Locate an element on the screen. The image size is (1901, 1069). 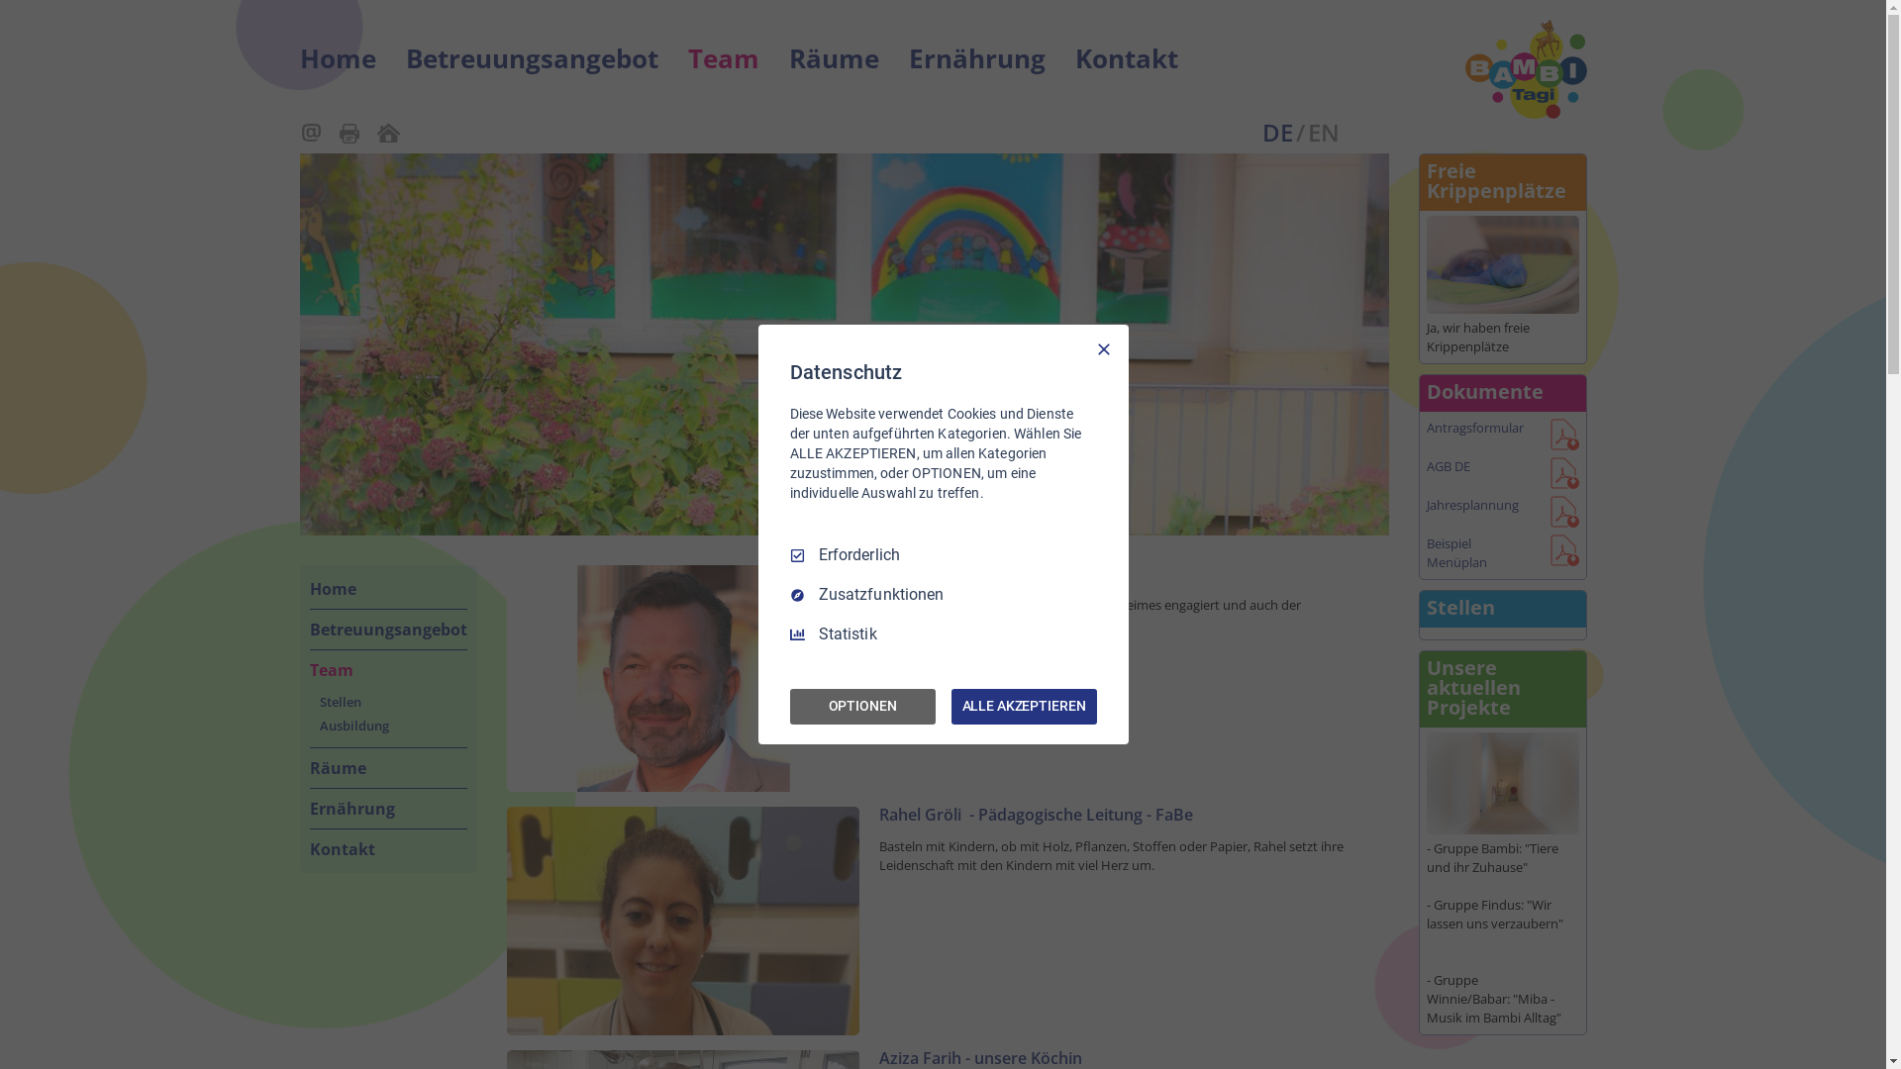
OPTIONEN is located at coordinates (863, 707).